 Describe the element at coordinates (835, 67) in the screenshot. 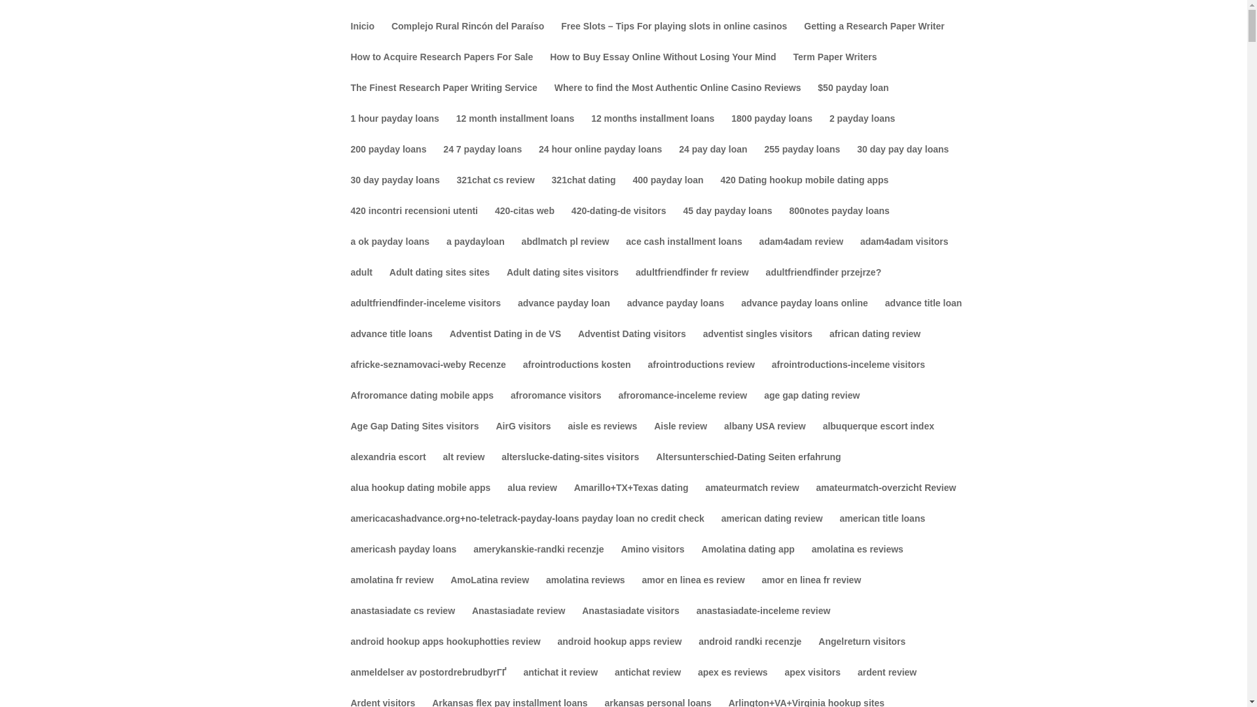

I see `Term Paper Writers` at that location.